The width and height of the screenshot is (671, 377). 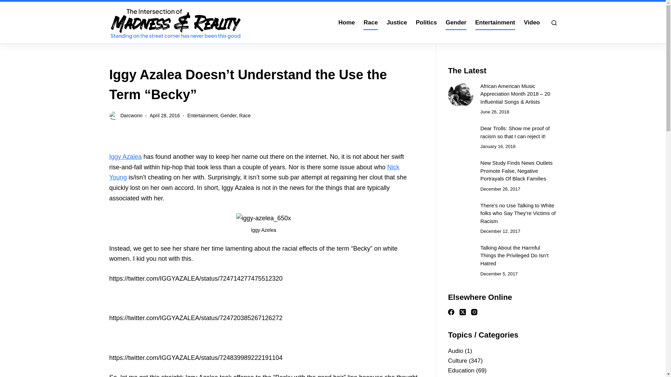 I want to click on Race, so click(x=370, y=23).